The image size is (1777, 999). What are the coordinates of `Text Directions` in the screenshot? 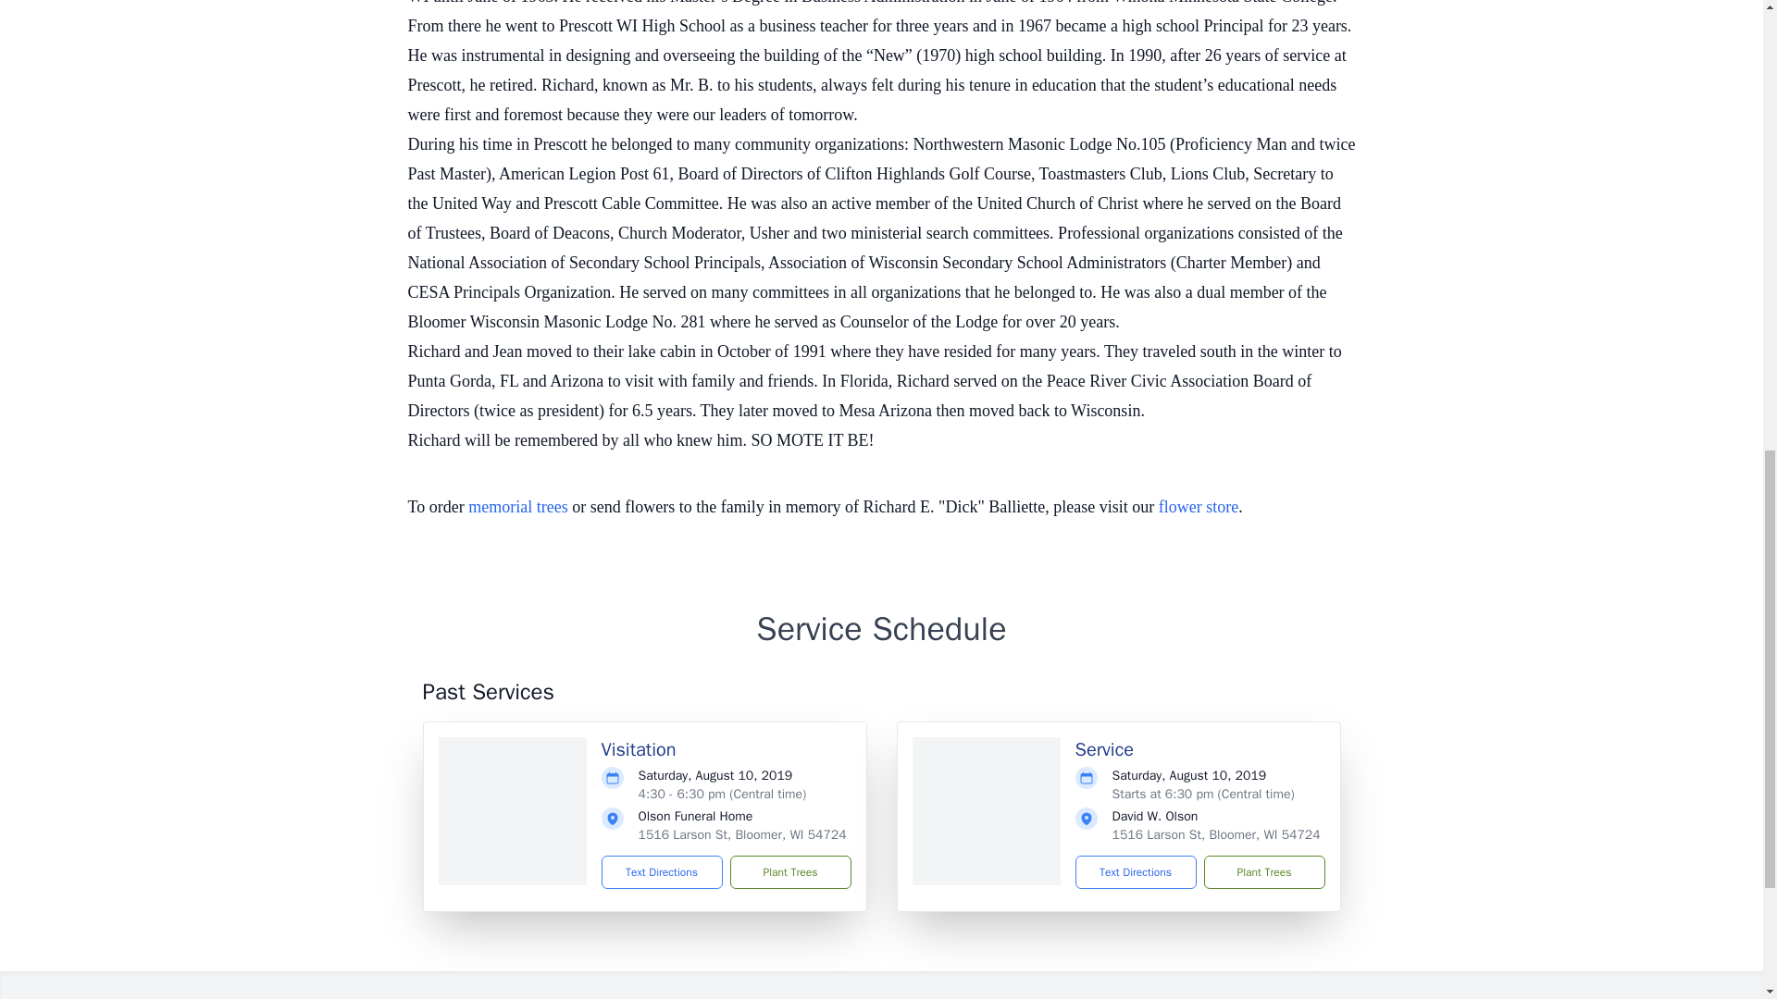 It's located at (663, 871).